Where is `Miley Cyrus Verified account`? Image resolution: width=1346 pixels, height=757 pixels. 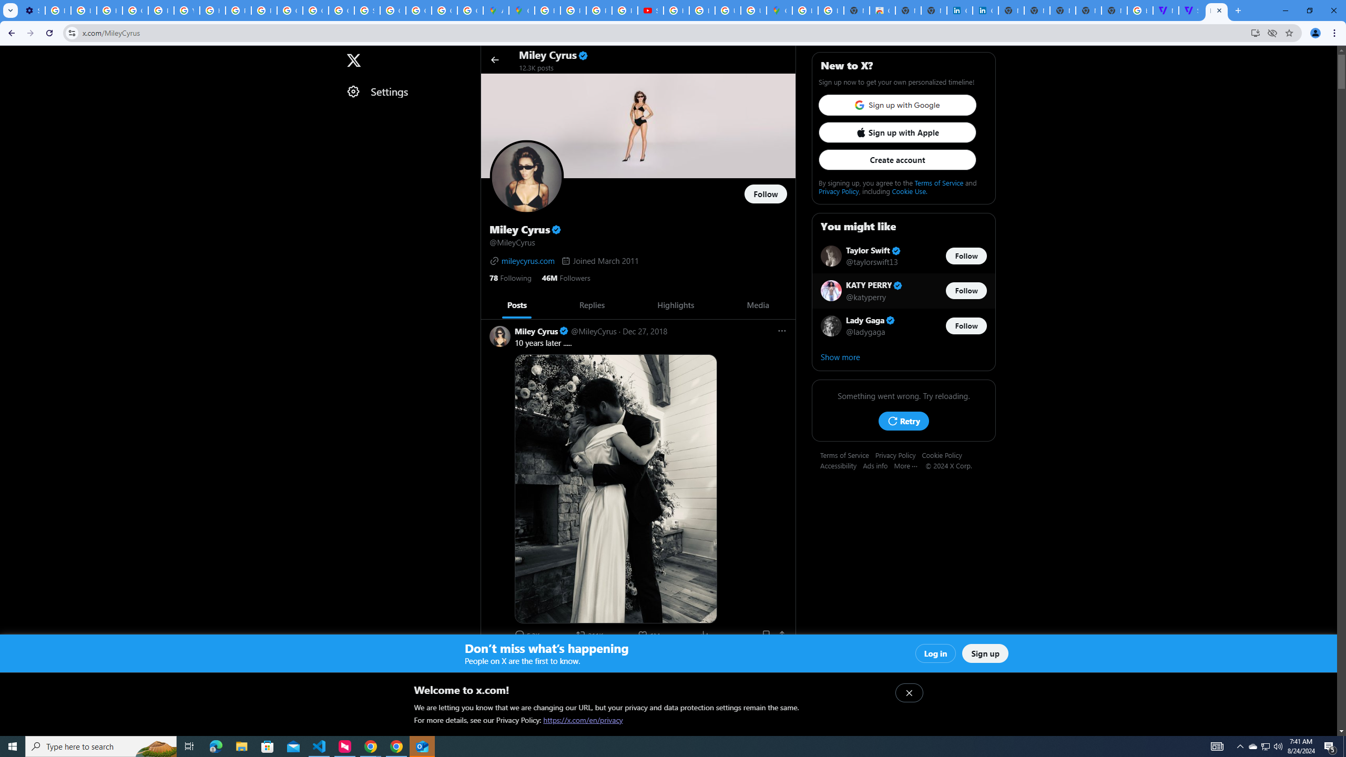 Miley Cyrus Verified account is located at coordinates (542, 658).